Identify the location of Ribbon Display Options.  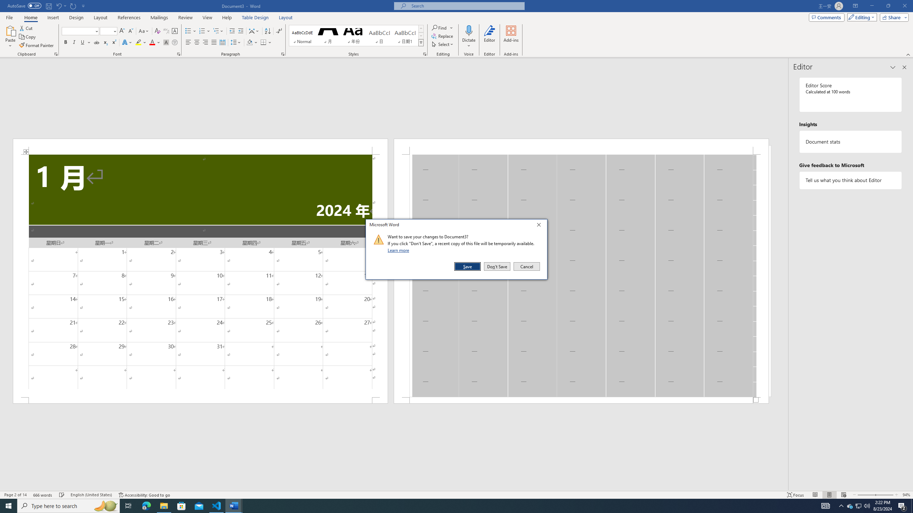
(855, 6).